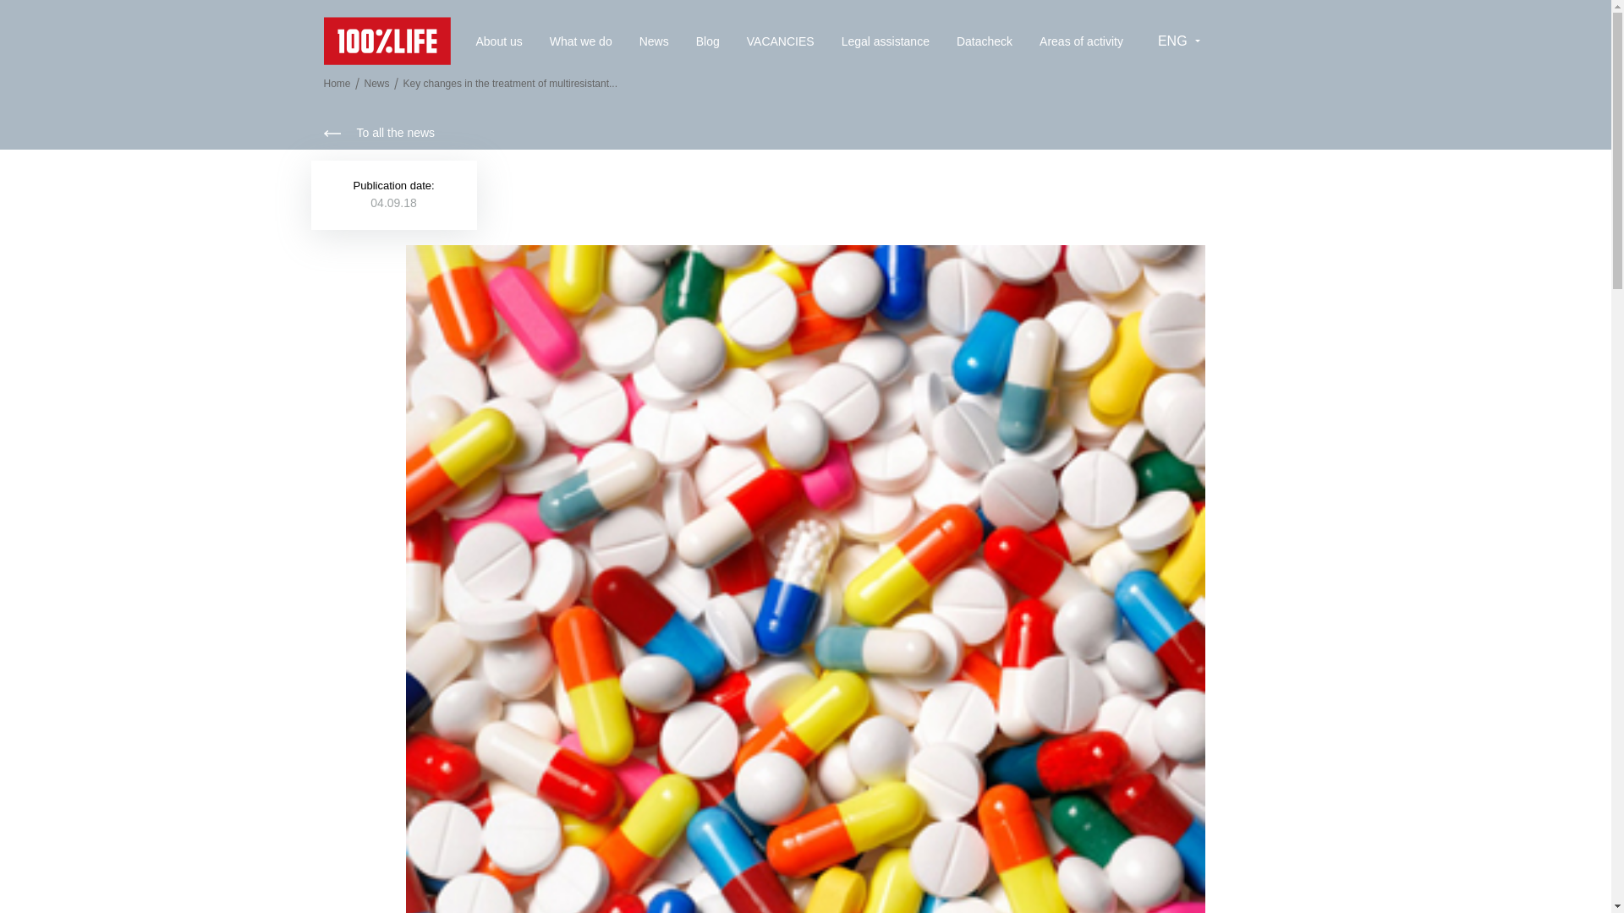  Describe the element at coordinates (655, 41) in the screenshot. I see `News` at that location.